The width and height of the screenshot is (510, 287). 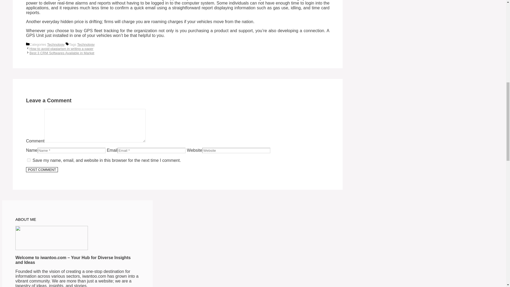 What do you see at coordinates (42, 170) in the screenshot?
I see `Post Comment` at bounding box center [42, 170].